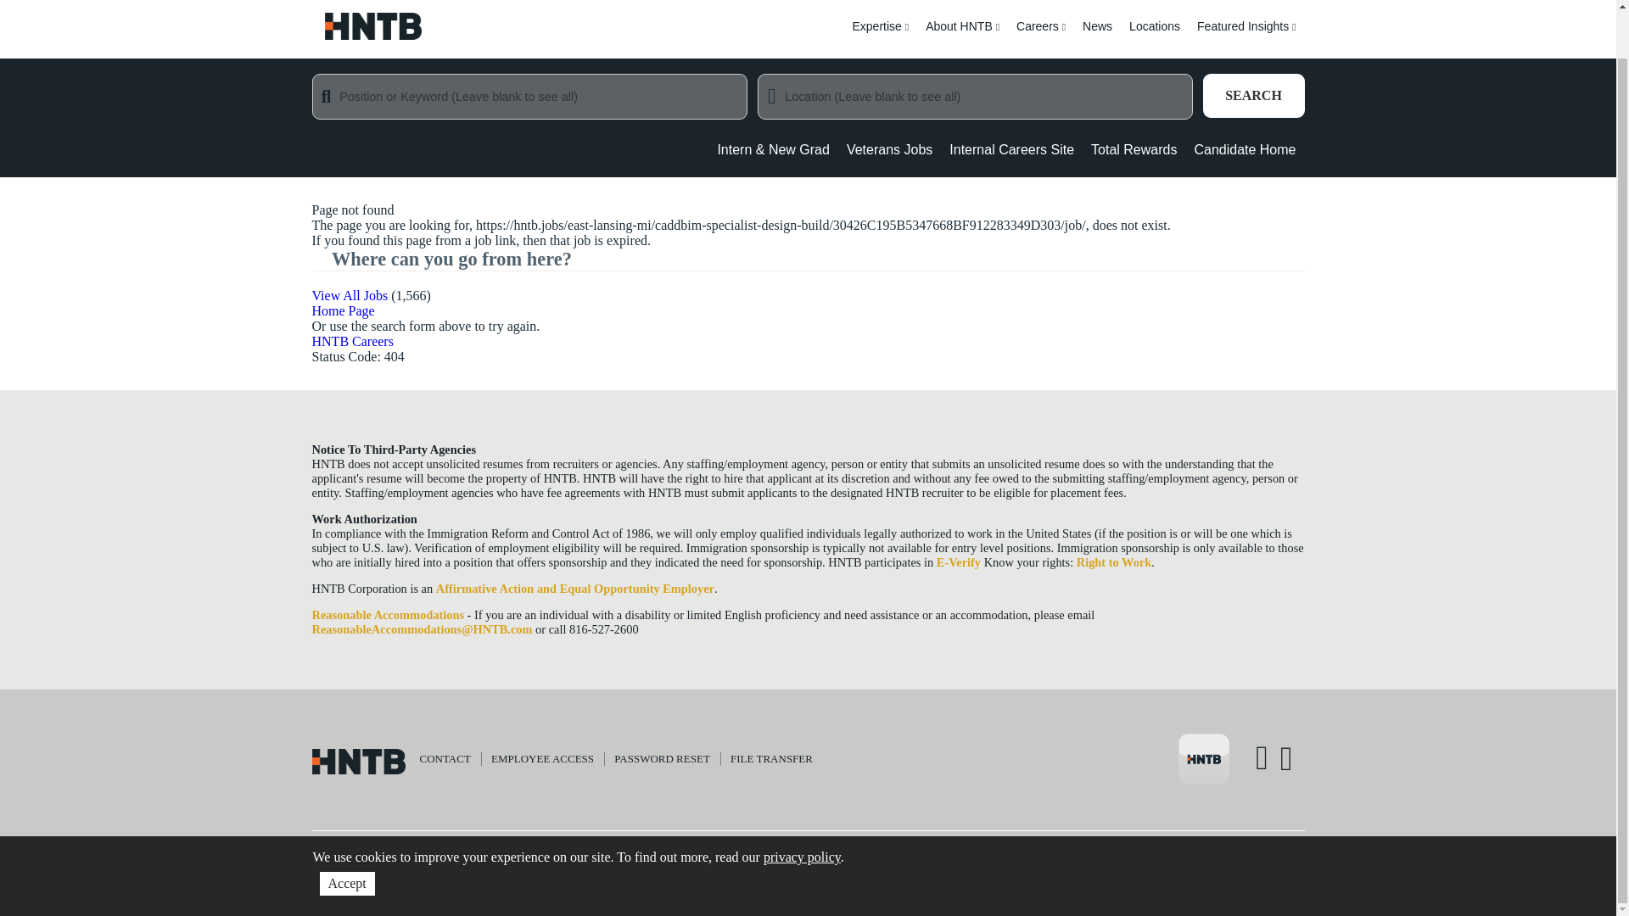 The height and width of the screenshot is (916, 1629). Describe the element at coordinates (880, 36) in the screenshot. I see `Expertise` at that location.